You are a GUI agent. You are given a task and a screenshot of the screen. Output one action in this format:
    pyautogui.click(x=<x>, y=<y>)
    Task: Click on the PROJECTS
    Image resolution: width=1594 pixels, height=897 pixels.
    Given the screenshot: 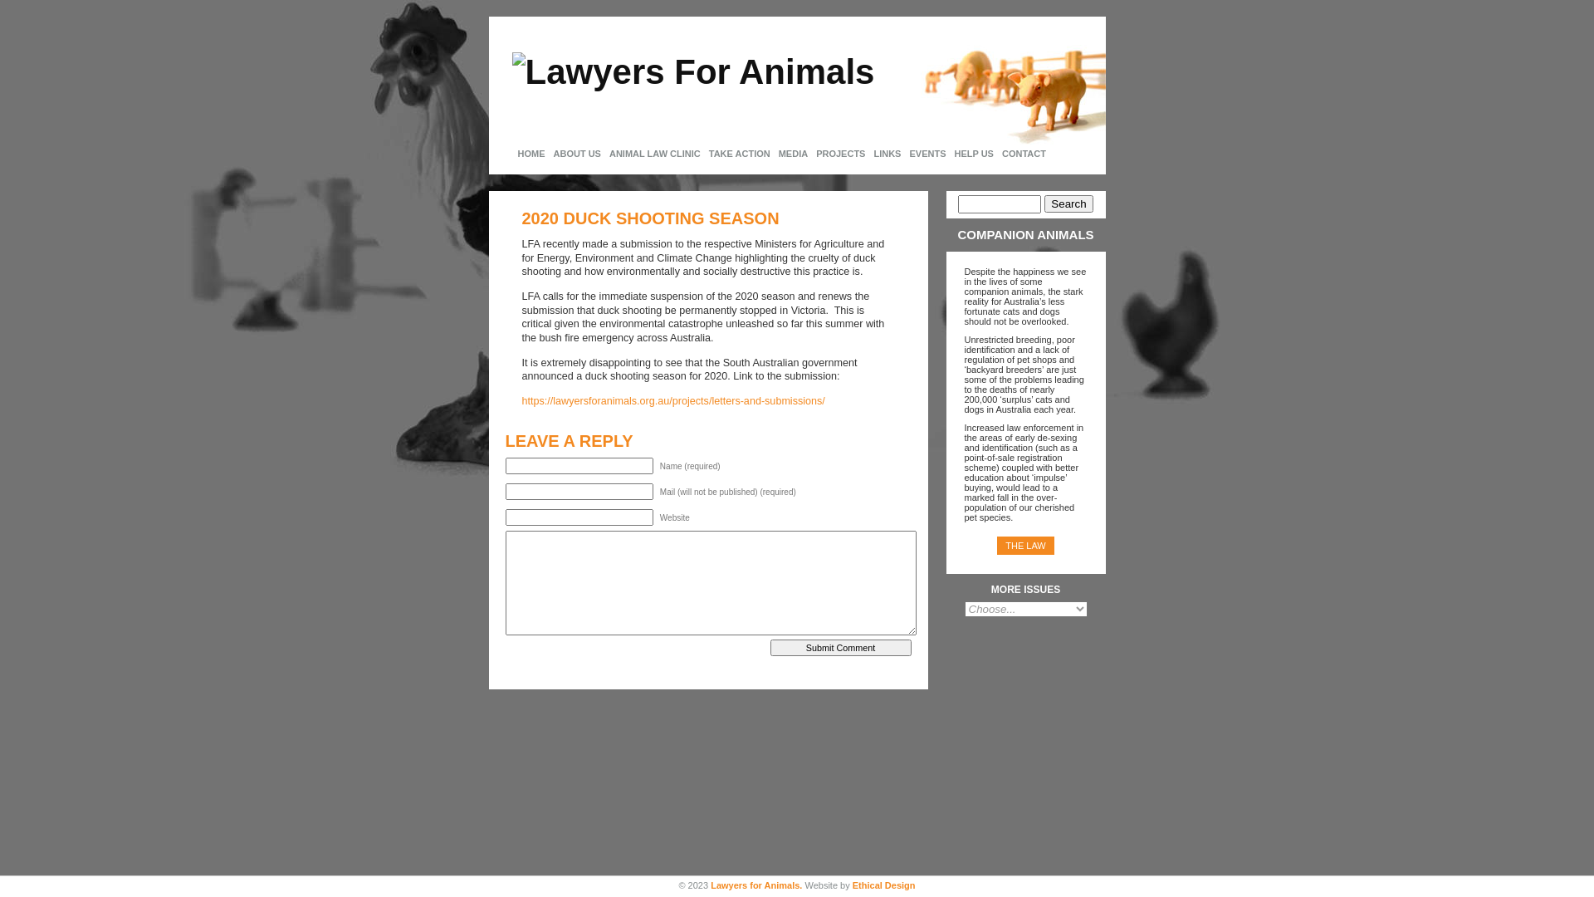 What is the action you would take?
    pyautogui.click(x=840, y=154)
    